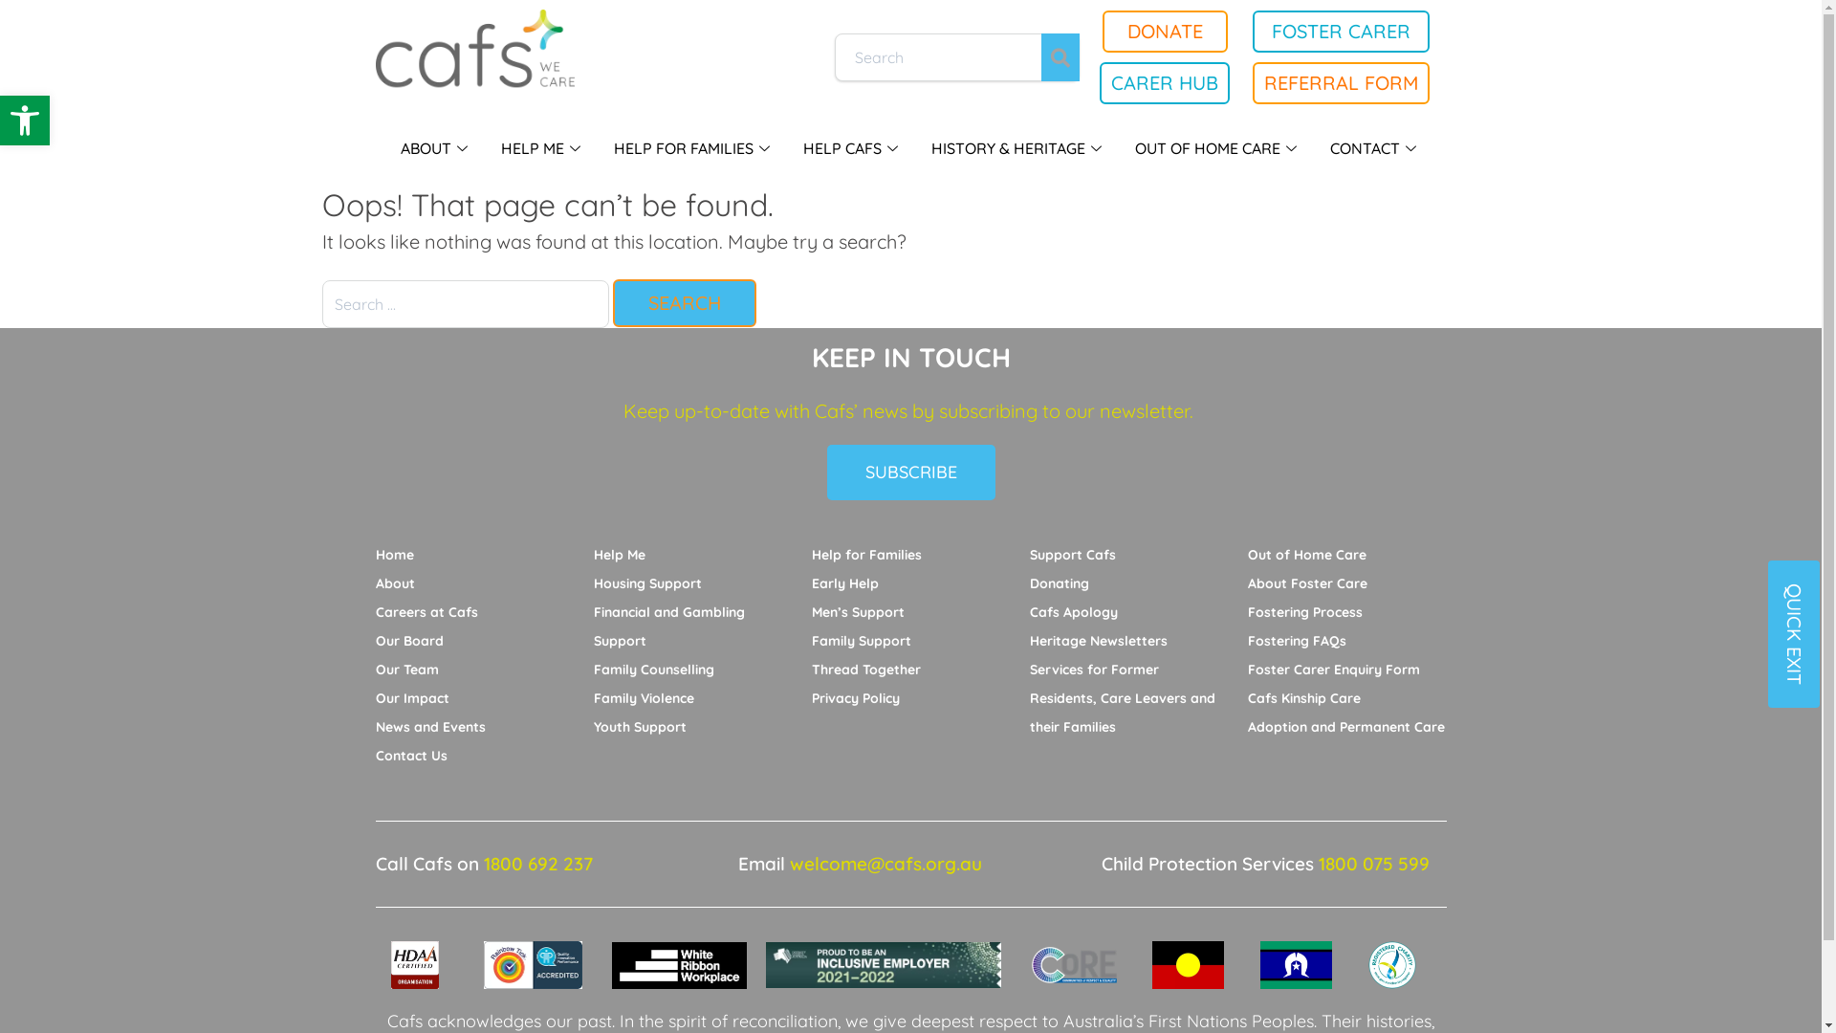  Describe the element at coordinates (543, 148) in the screenshot. I see `HELP ME` at that location.